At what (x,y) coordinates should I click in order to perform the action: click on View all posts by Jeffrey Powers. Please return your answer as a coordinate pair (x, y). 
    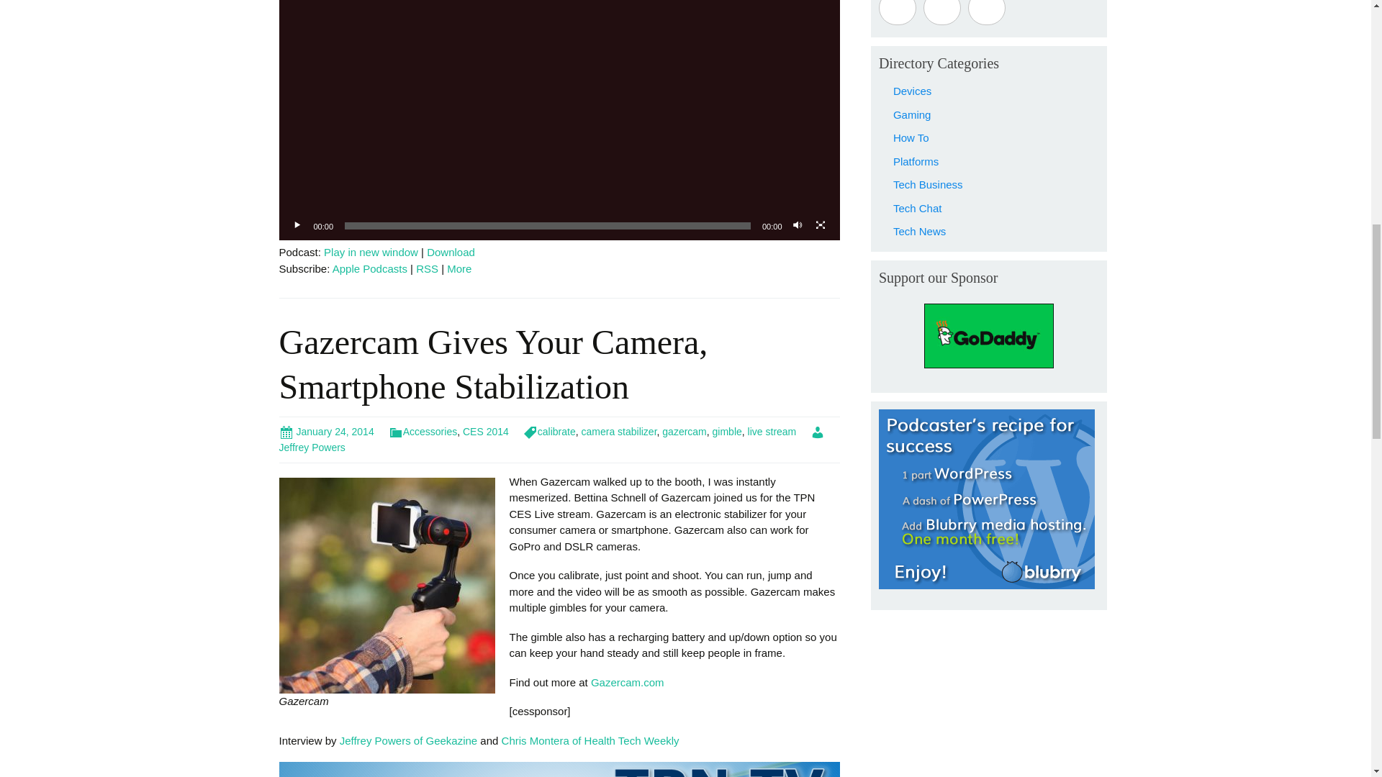
    Looking at the image, I should click on (551, 439).